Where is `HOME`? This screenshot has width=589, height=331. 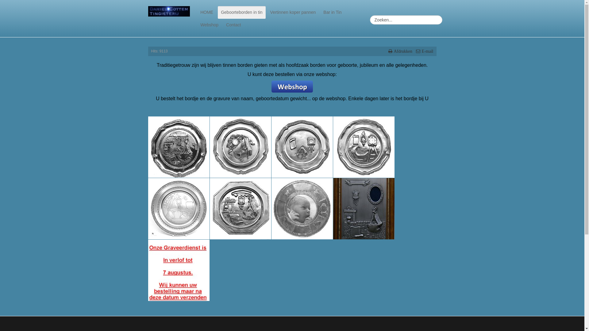 HOME is located at coordinates (207, 12).